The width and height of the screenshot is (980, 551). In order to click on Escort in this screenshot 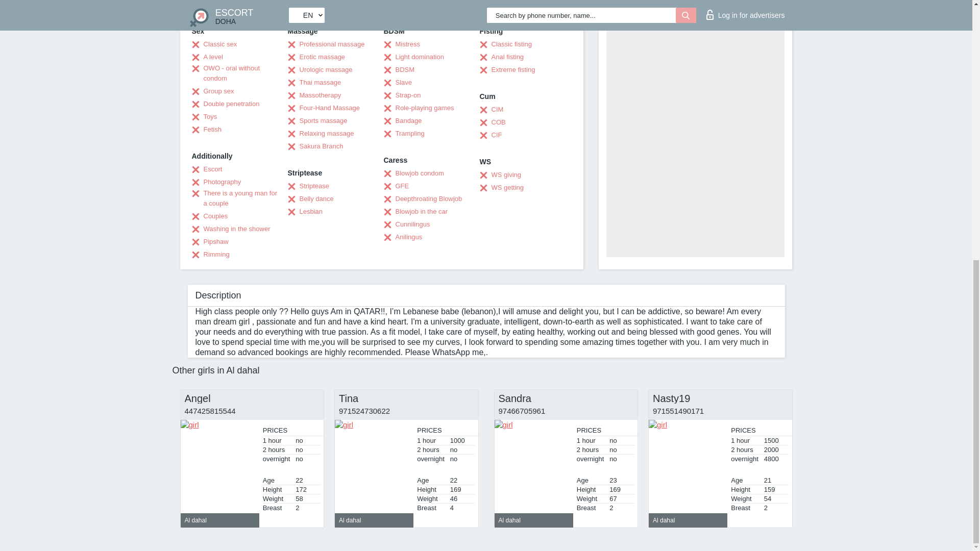, I will do `click(207, 169)`.